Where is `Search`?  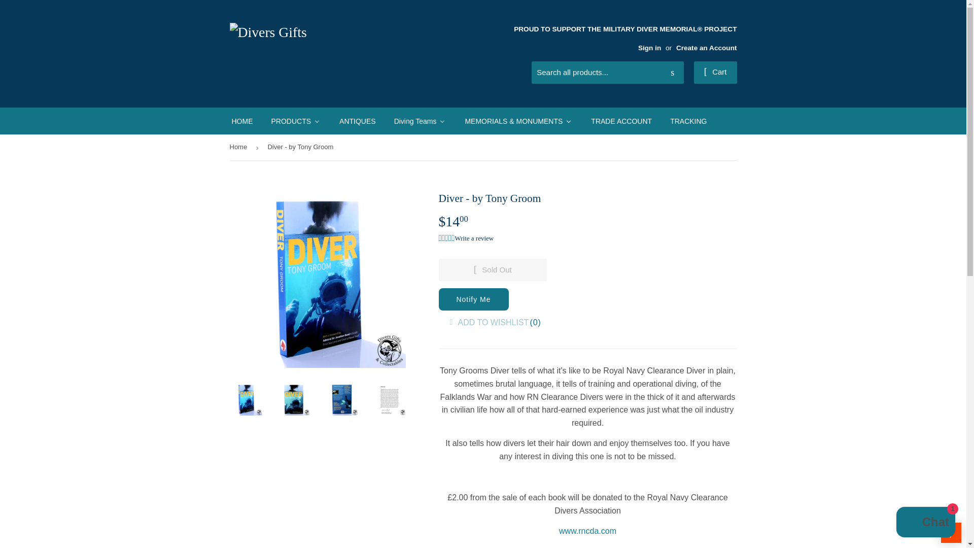
Search is located at coordinates (672, 73).